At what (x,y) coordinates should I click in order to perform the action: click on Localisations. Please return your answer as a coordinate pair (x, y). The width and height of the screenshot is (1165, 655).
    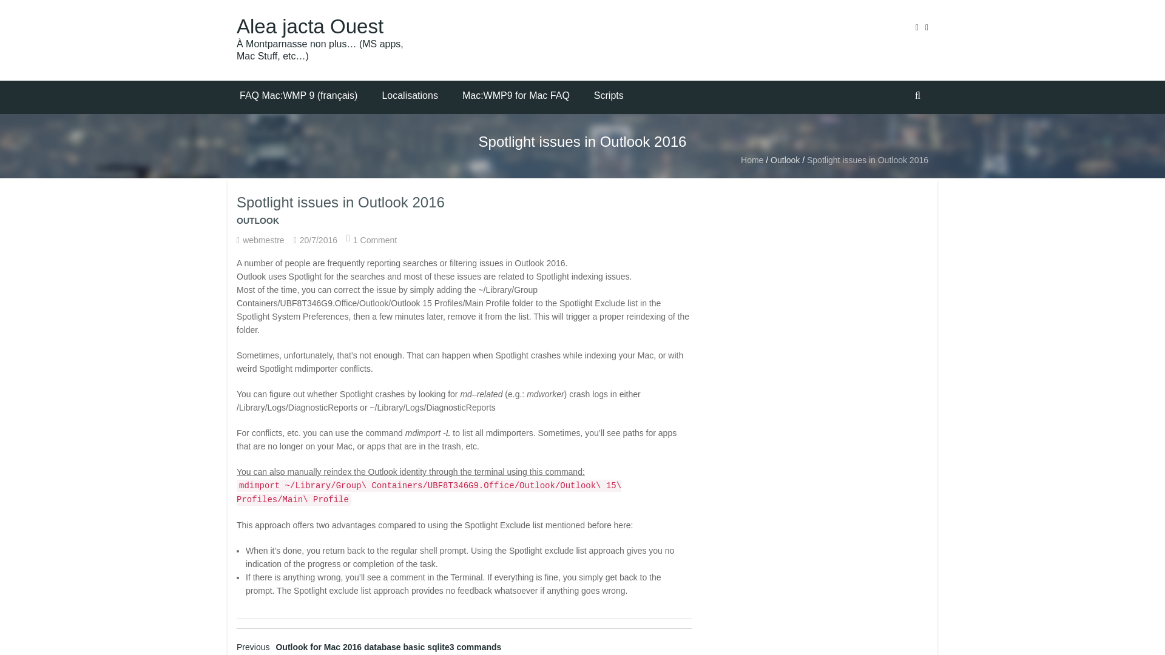
    Looking at the image, I should click on (409, 97).